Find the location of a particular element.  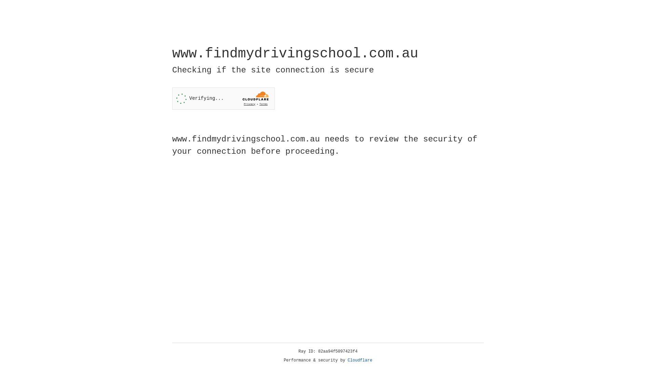

Cloudflare is located at coordinates (360, 360).